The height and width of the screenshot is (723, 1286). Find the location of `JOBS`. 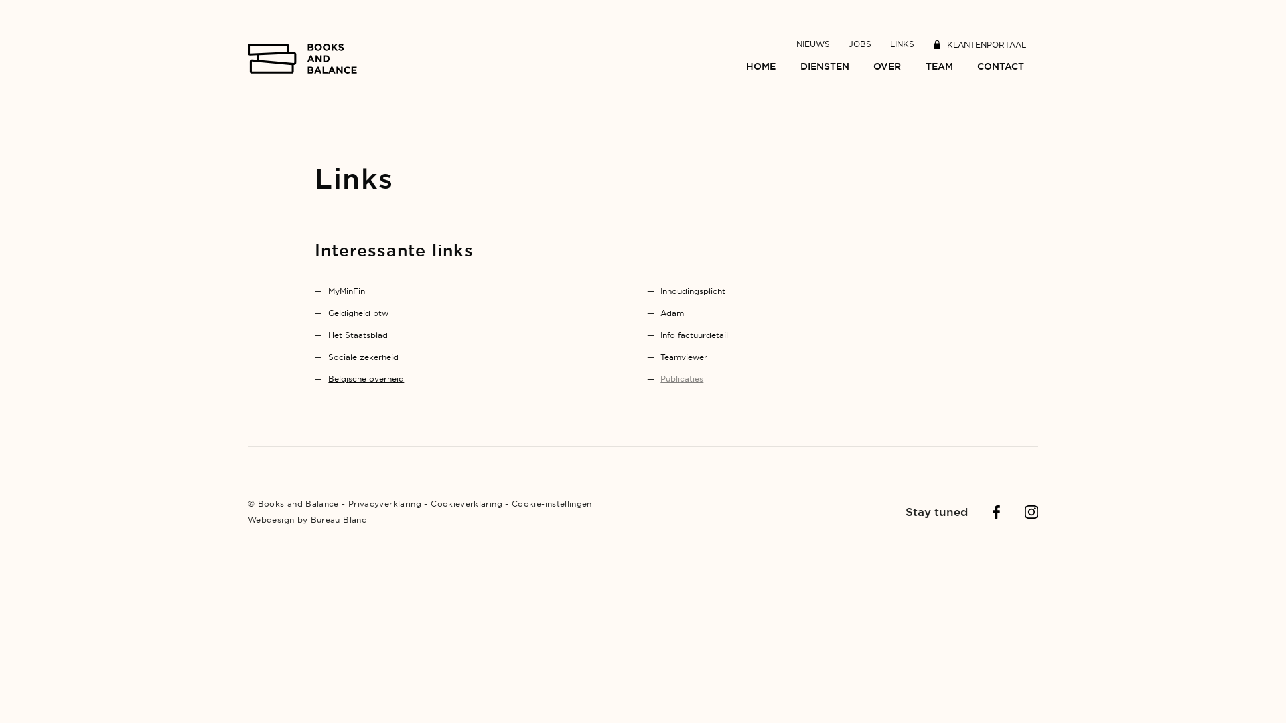

JOBS is located at coordinates (860, 44).